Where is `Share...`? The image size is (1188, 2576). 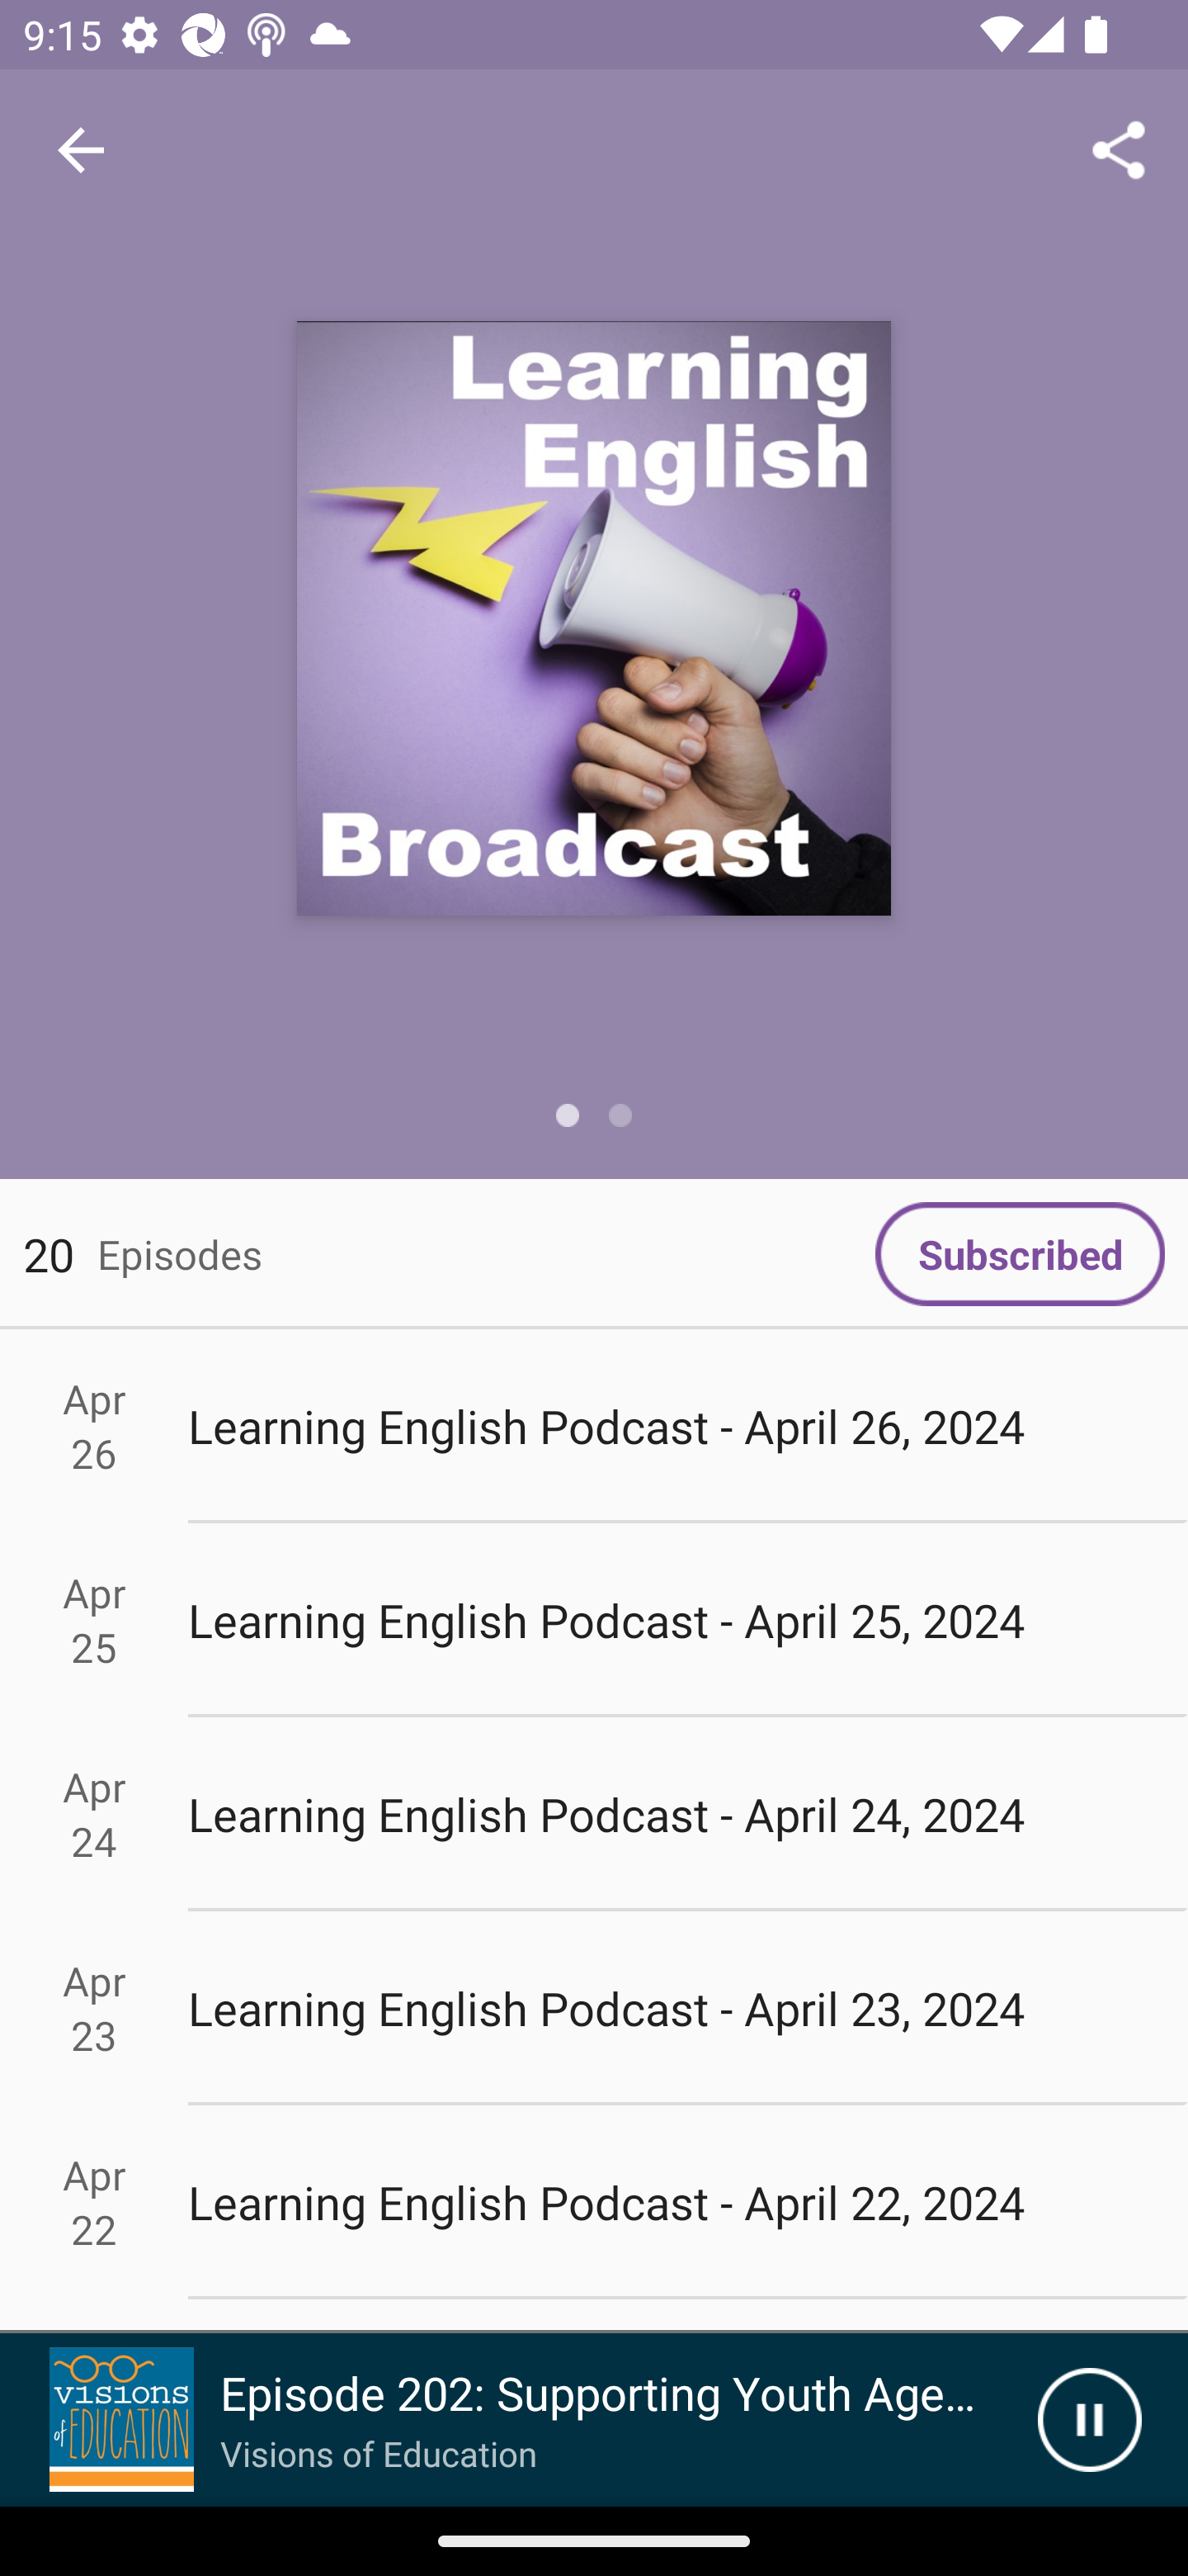
Share... is located at coordinates (1119, 149).